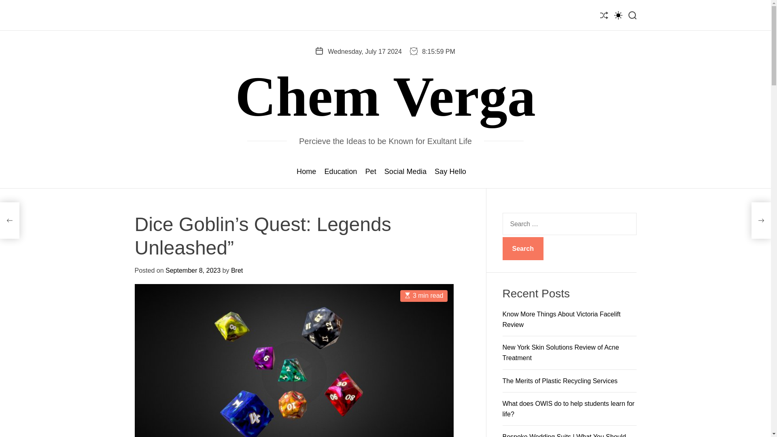 Image resolution: width=777 pixels, height=437 pixels. I want to click on Search, so click(523, 248).